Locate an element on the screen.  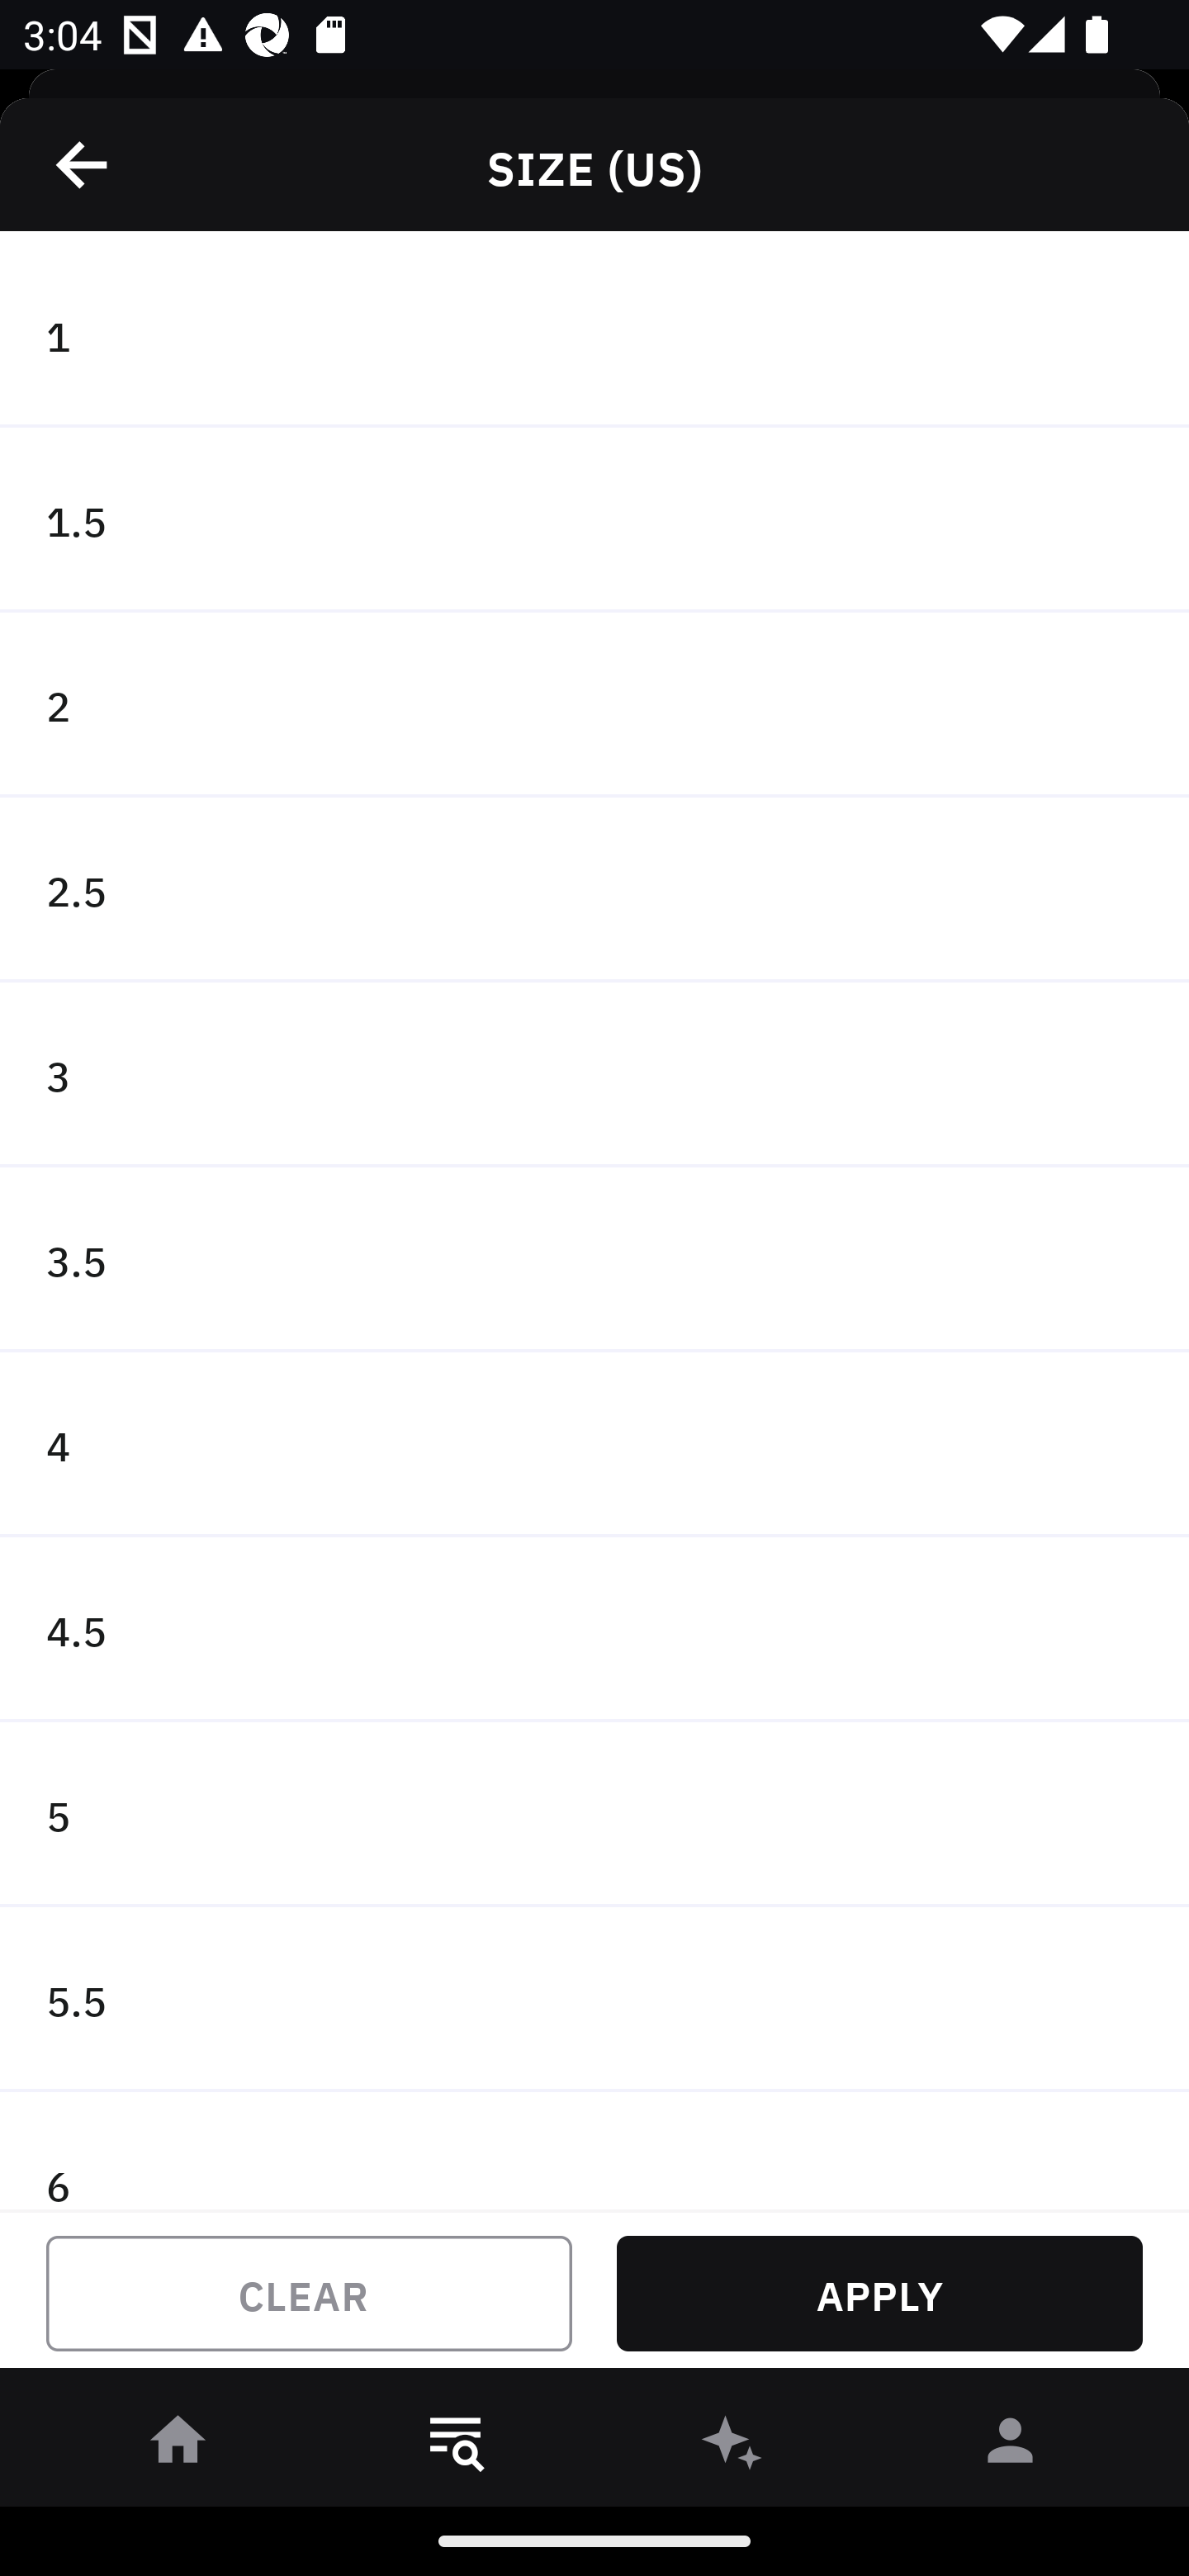
󱎸 is located at coordinates (456, 2446).